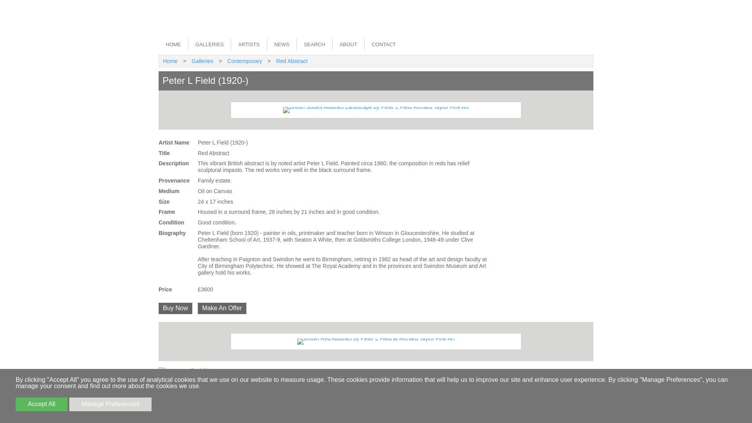 The image size is (752, 423). Describe the element at coordinates (244, 61) in the screenshot. I see `Contemporary` at that location.